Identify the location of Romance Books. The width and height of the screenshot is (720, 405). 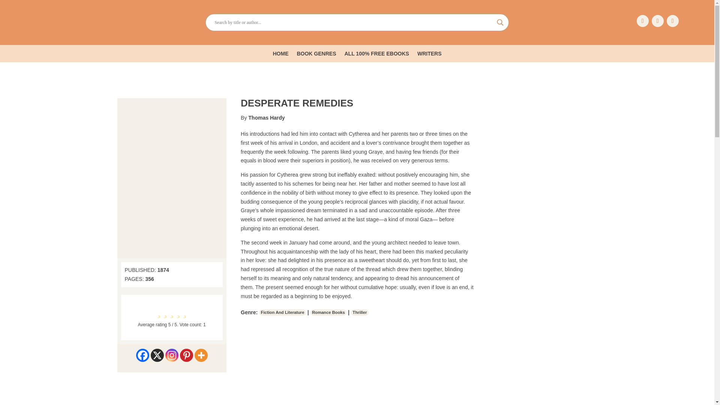
(328, 312).